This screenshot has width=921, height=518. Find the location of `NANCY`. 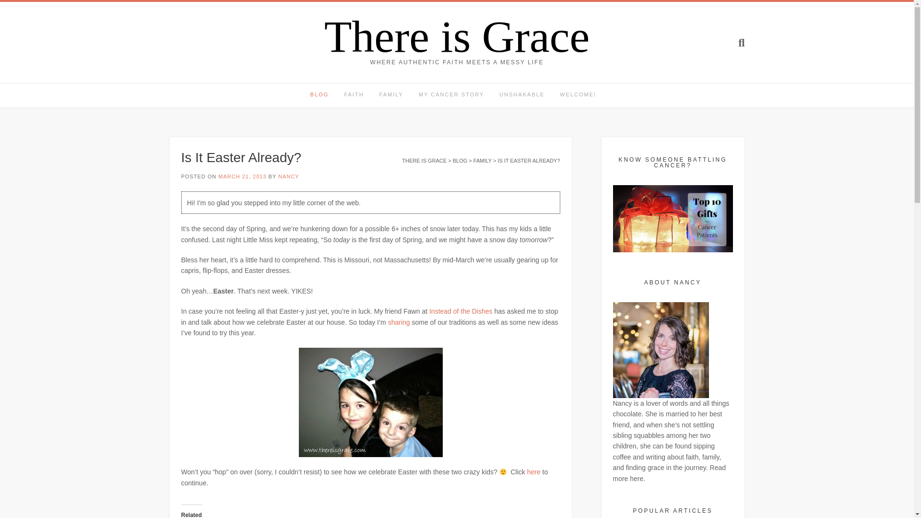

NANCY is located at coordinates (289, 176).